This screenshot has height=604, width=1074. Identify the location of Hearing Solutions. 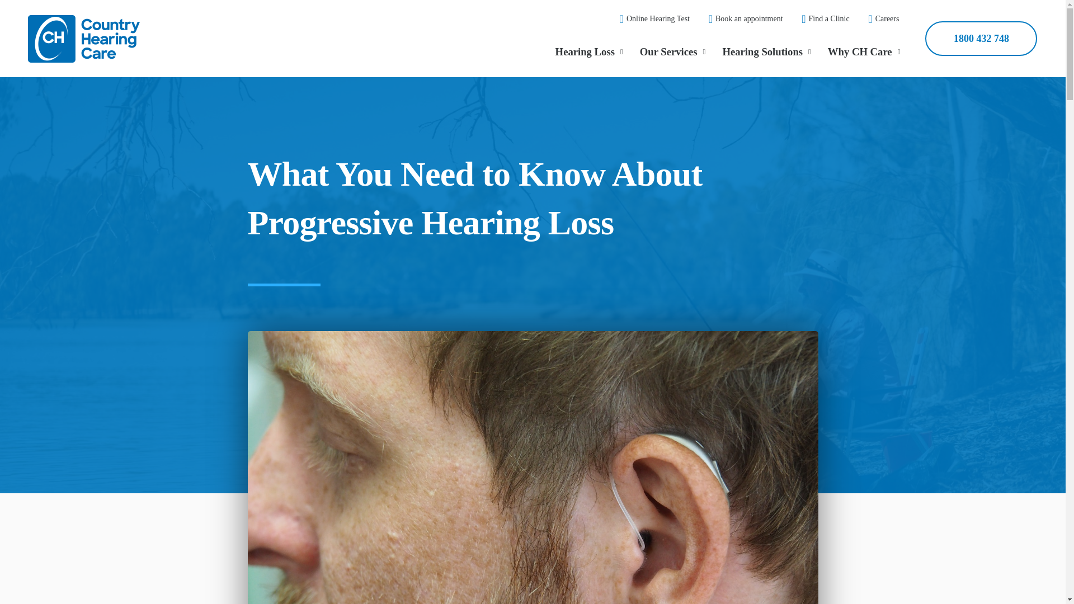
(766, 51).